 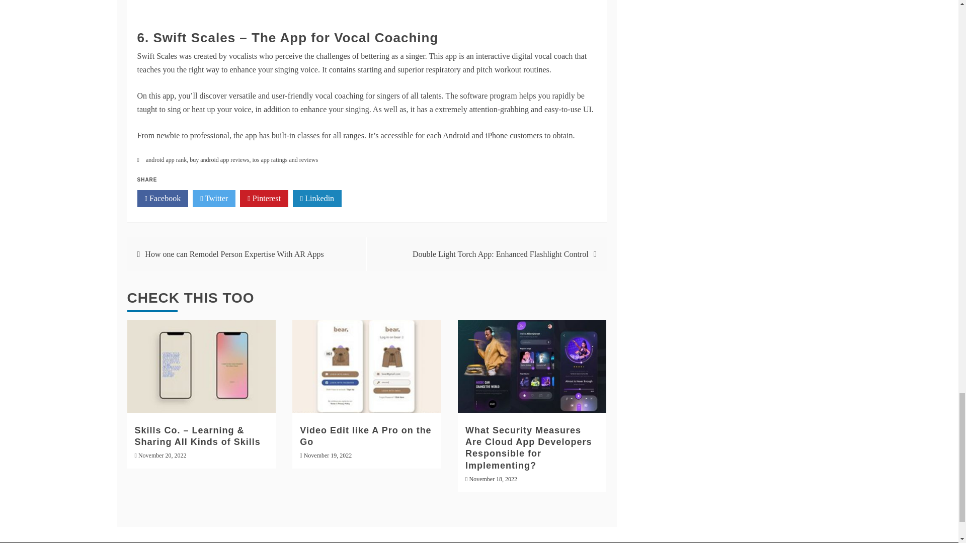 I want to click on How one can Remodel Person Expertise With AR Apps, so click(x=234, y=254).